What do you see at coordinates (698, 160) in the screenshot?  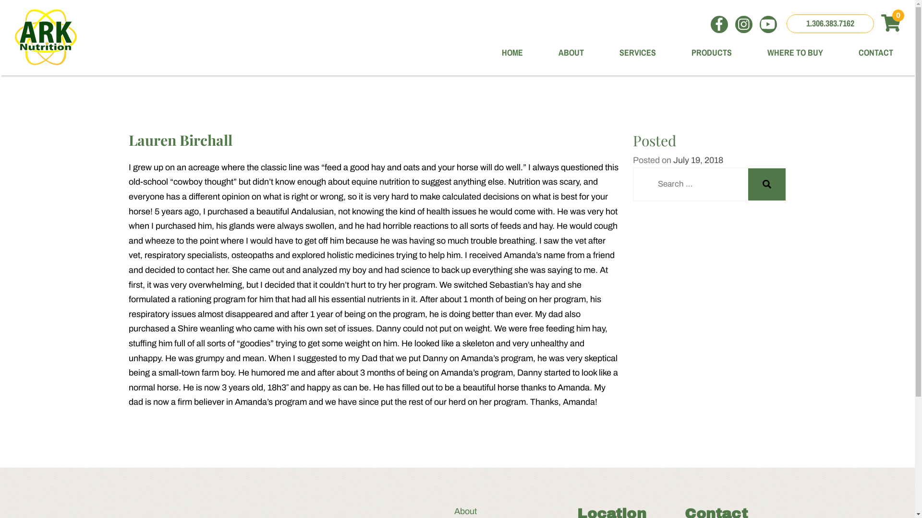 I see `July 19, 2018` at bounding box center [698, 160].